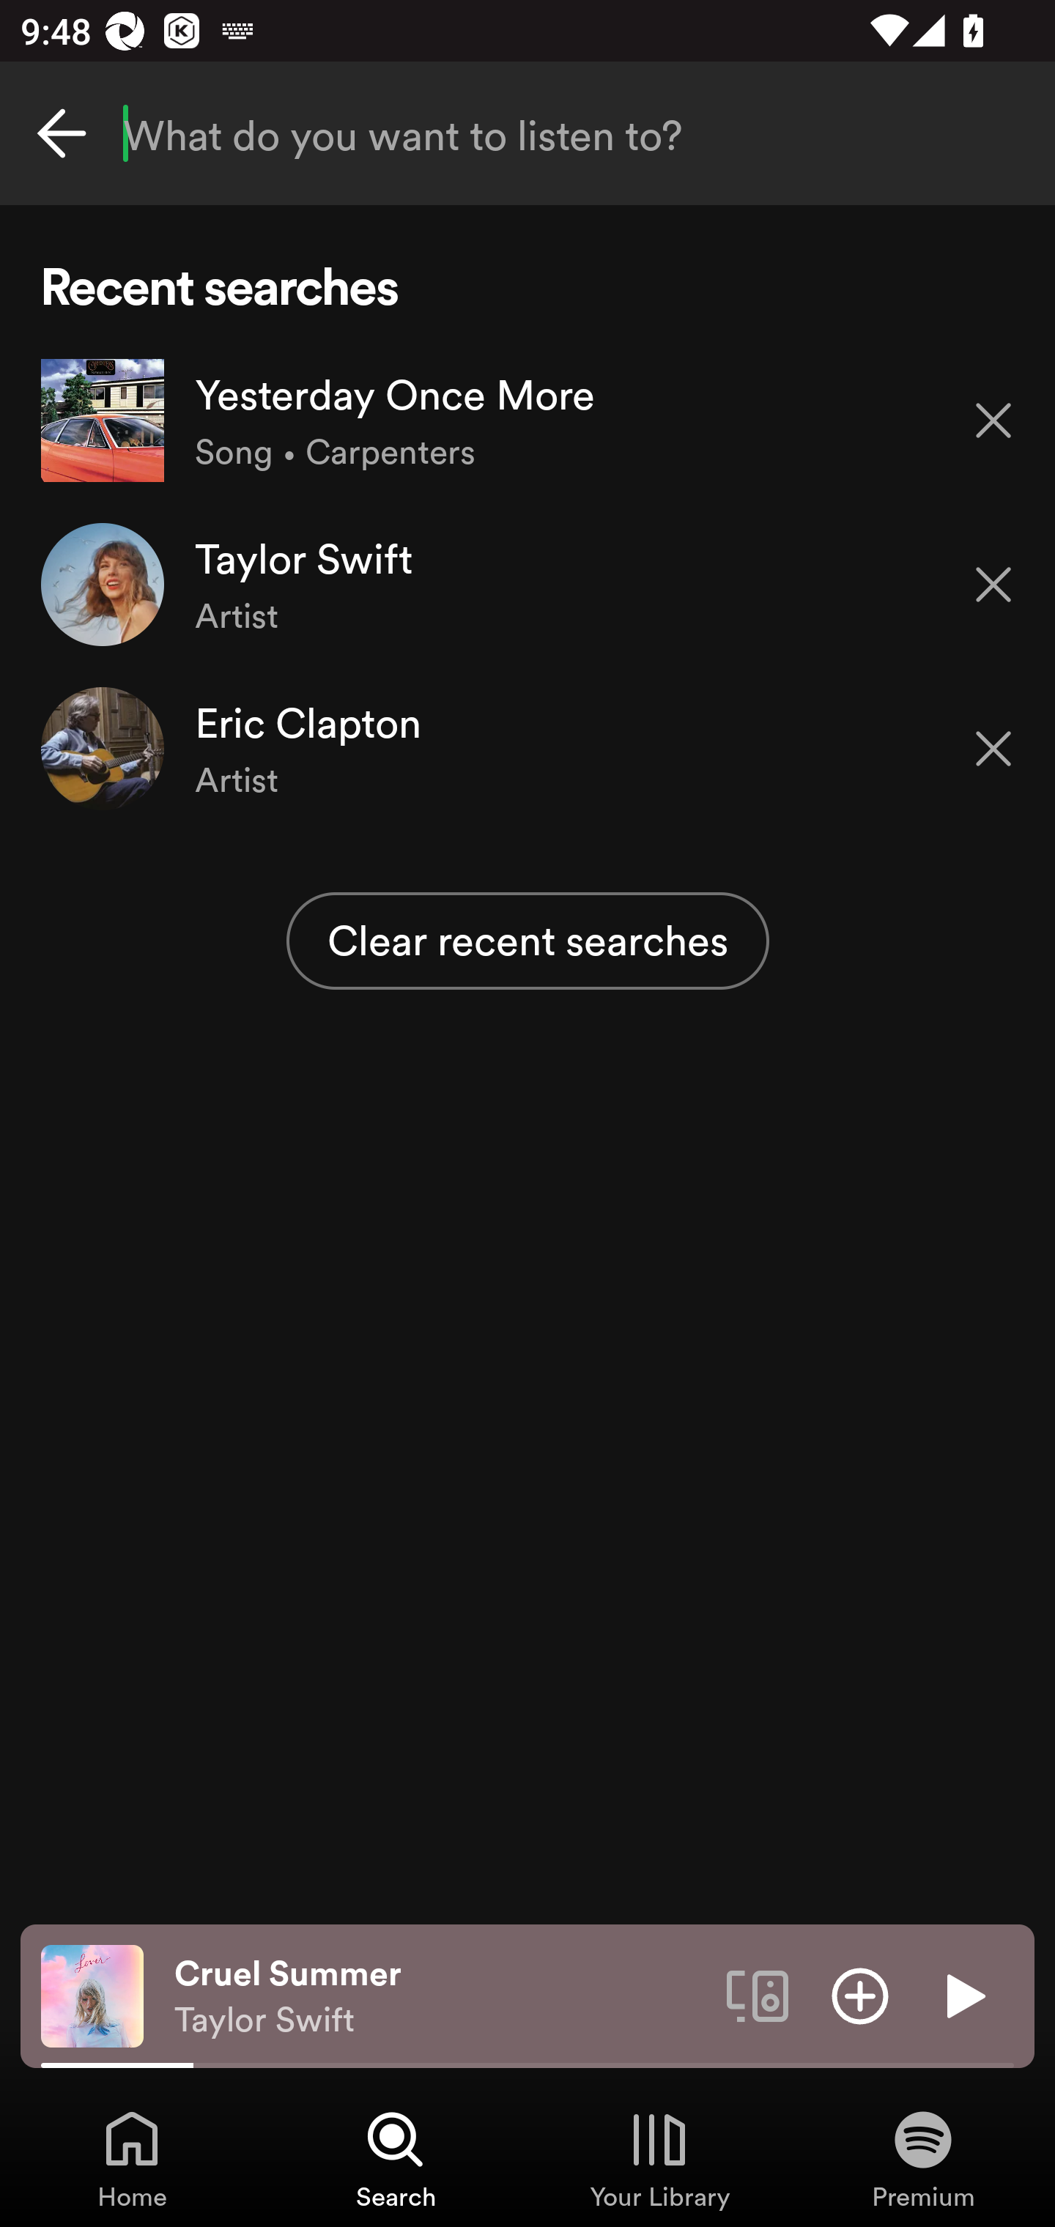 The width and height of the screenshot is (1055, 2227). Describe the element at coordinates (396, 2158) in the screenshot. I see `Search, Tab 2 of 4 Search Search` at that location.